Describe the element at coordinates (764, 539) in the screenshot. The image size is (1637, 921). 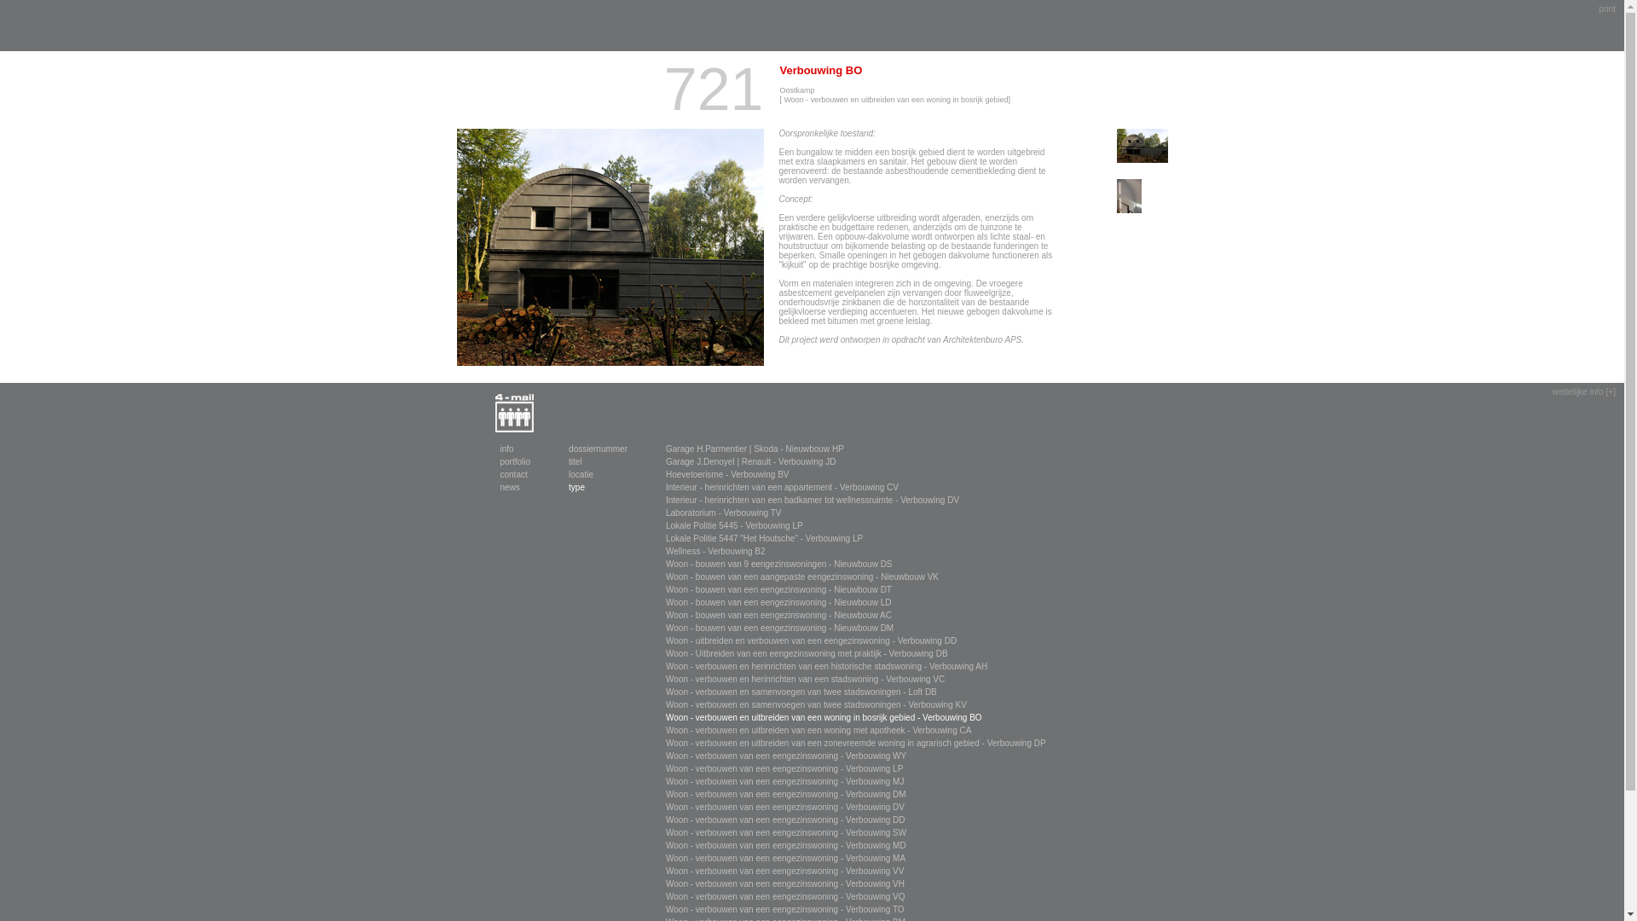
I see `Lokale Politie 5447 "Het Houtsche" - Verbouwing LP` at that location.